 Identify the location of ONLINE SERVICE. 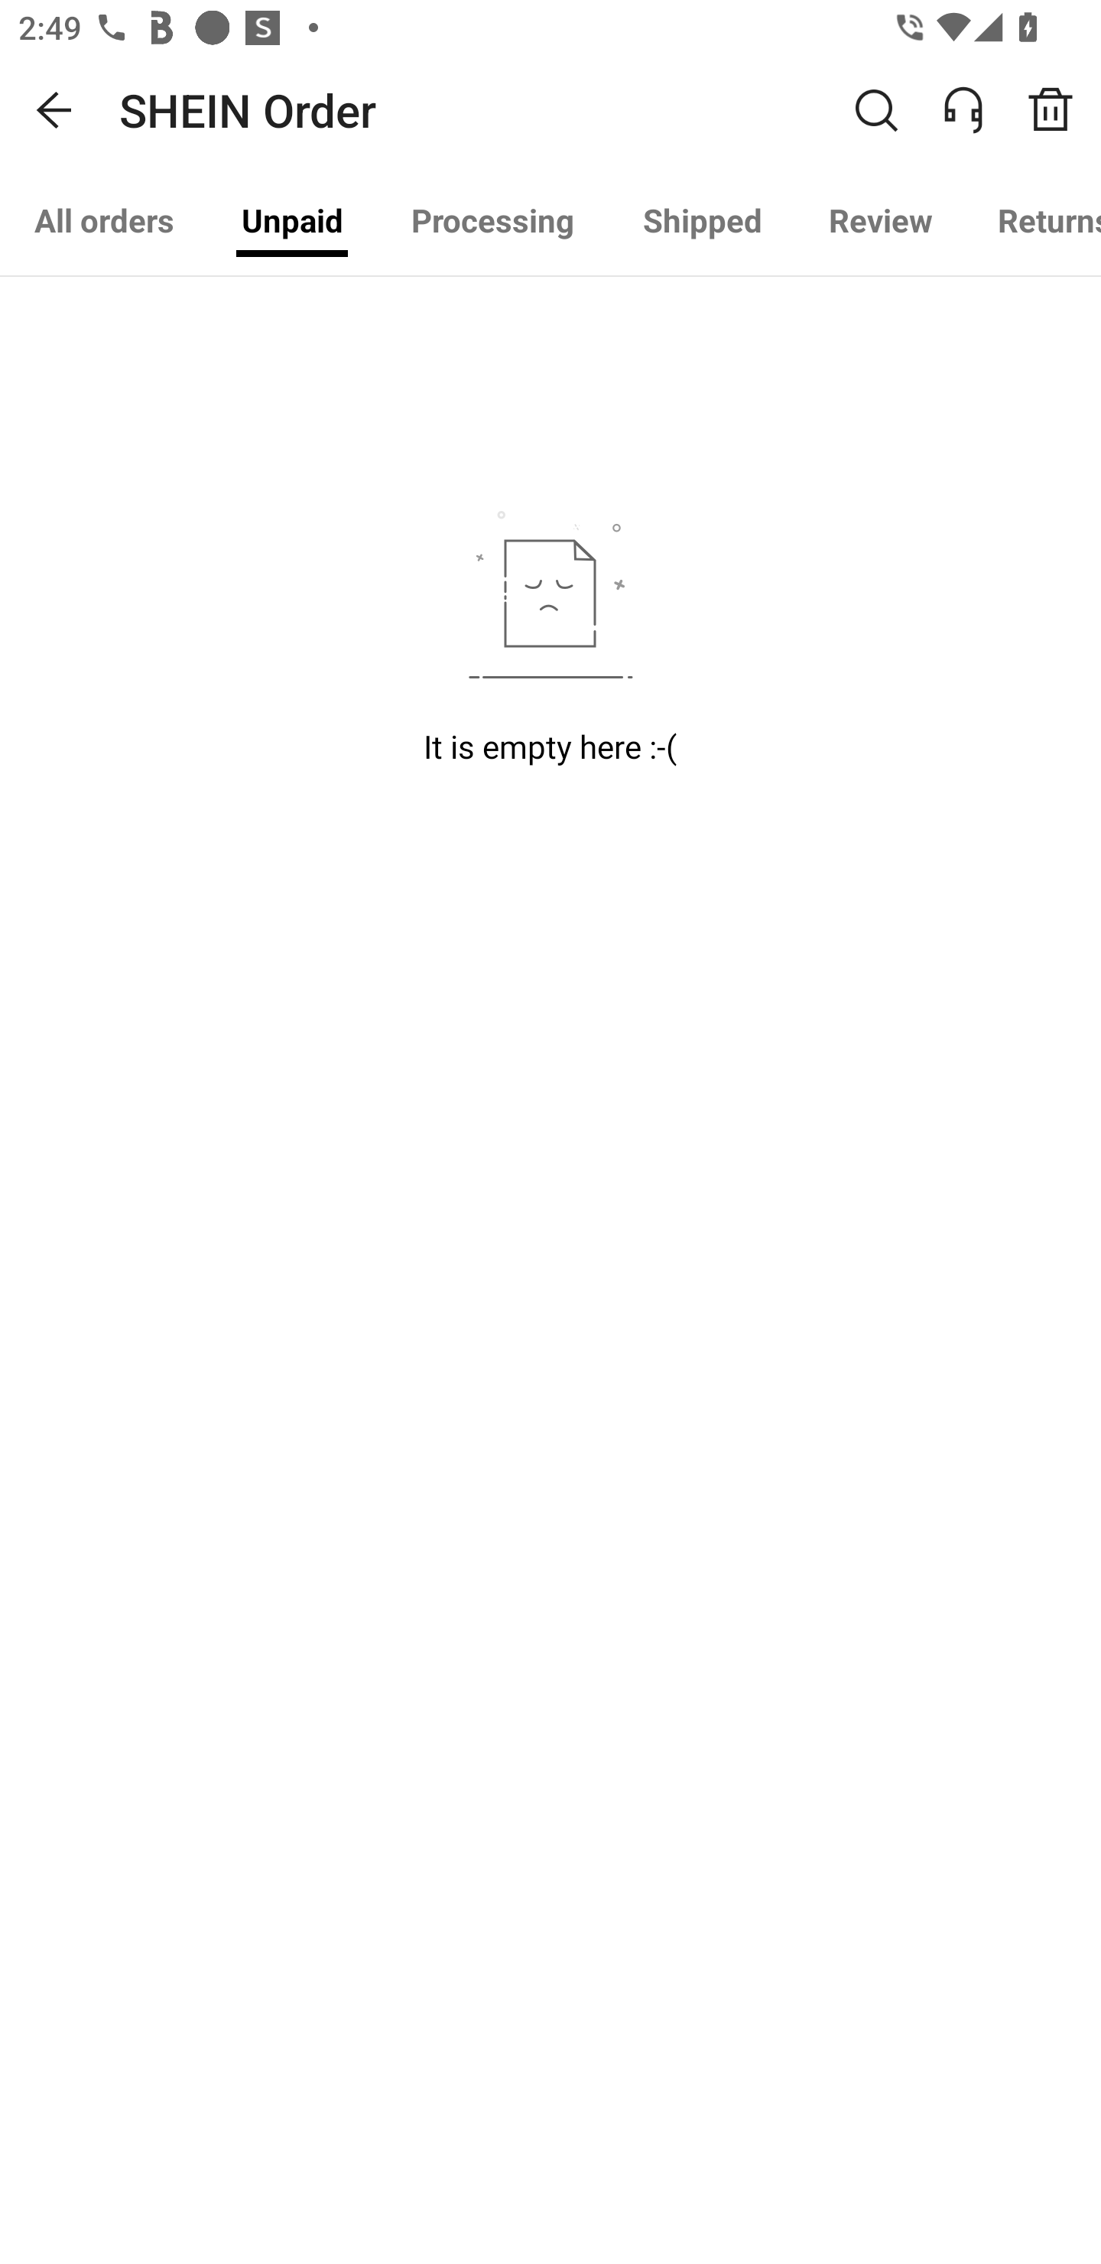
(977, 110).